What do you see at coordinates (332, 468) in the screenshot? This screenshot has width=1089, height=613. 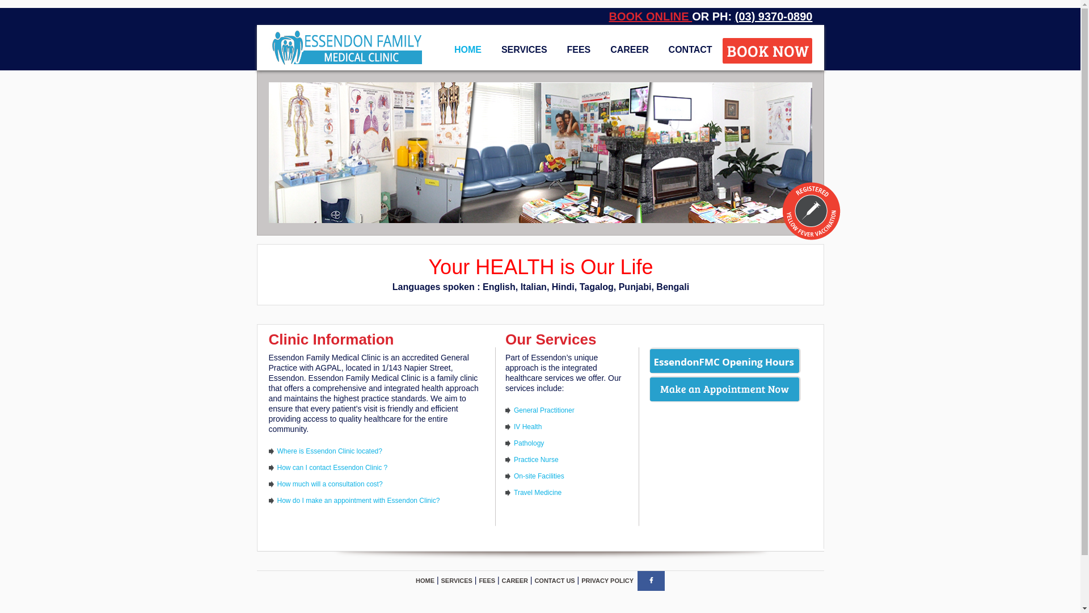 I see `How can I contact Essendon Clinic ?` at bounding box center [332, 468].